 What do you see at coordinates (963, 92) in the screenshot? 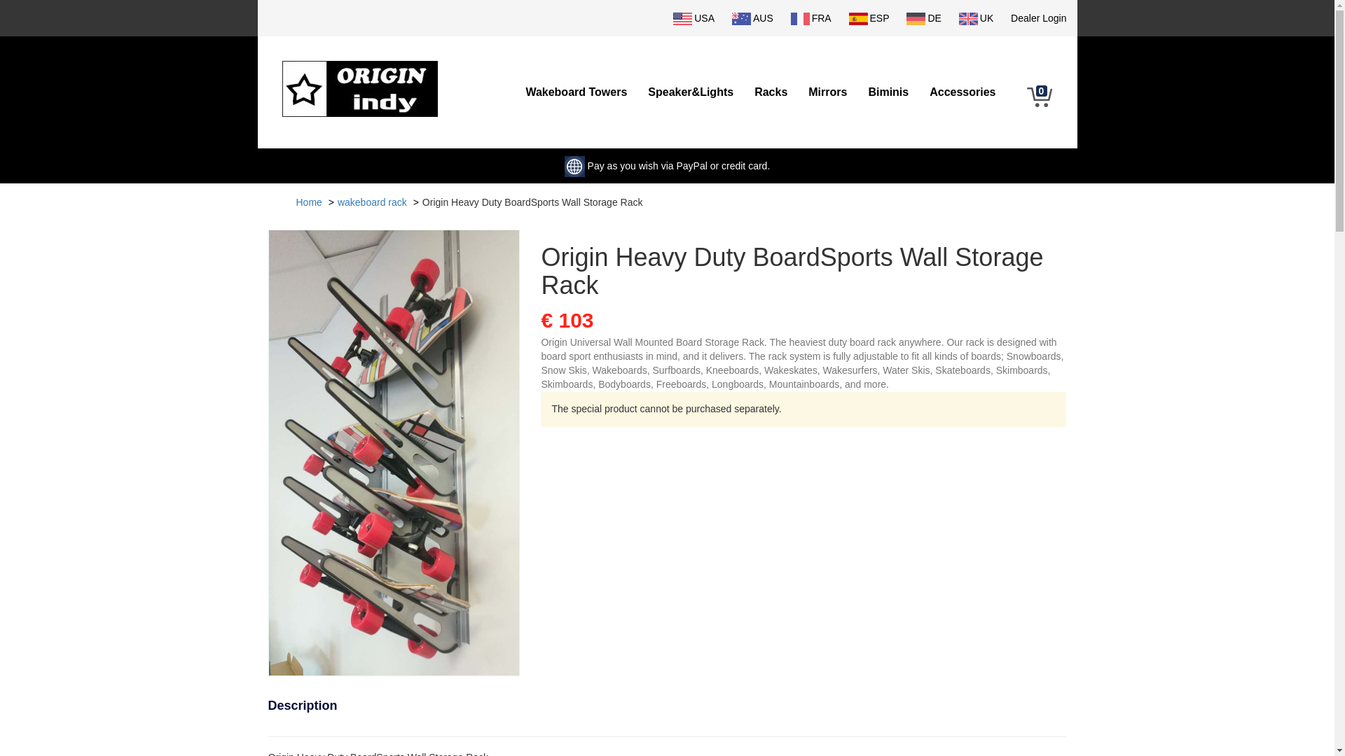
I see `Accessories` at bounding box center [963, 92].